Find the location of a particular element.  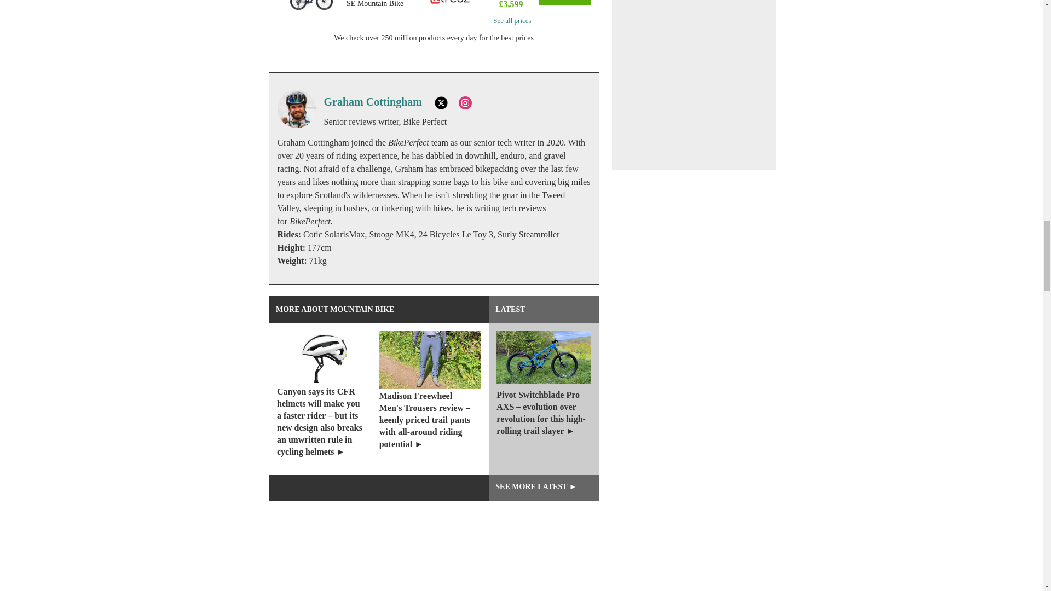

VIEW is located at coordinates (564, 2).